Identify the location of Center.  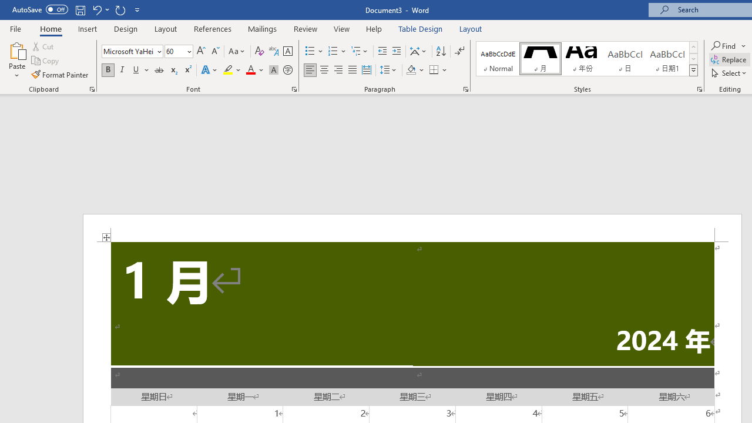
(324, 70).